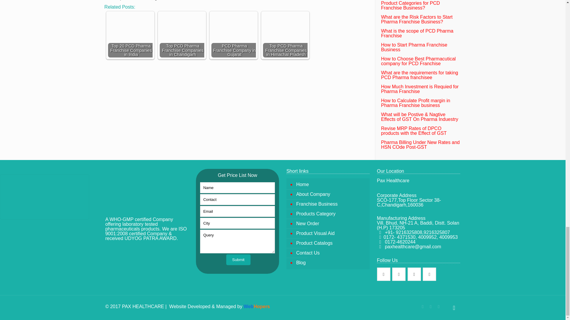  Describe the element at coordinates (182, 27) in the screenshot. I see `Top PCD Pharma Franchise Companies in Chandigarh` at that location.